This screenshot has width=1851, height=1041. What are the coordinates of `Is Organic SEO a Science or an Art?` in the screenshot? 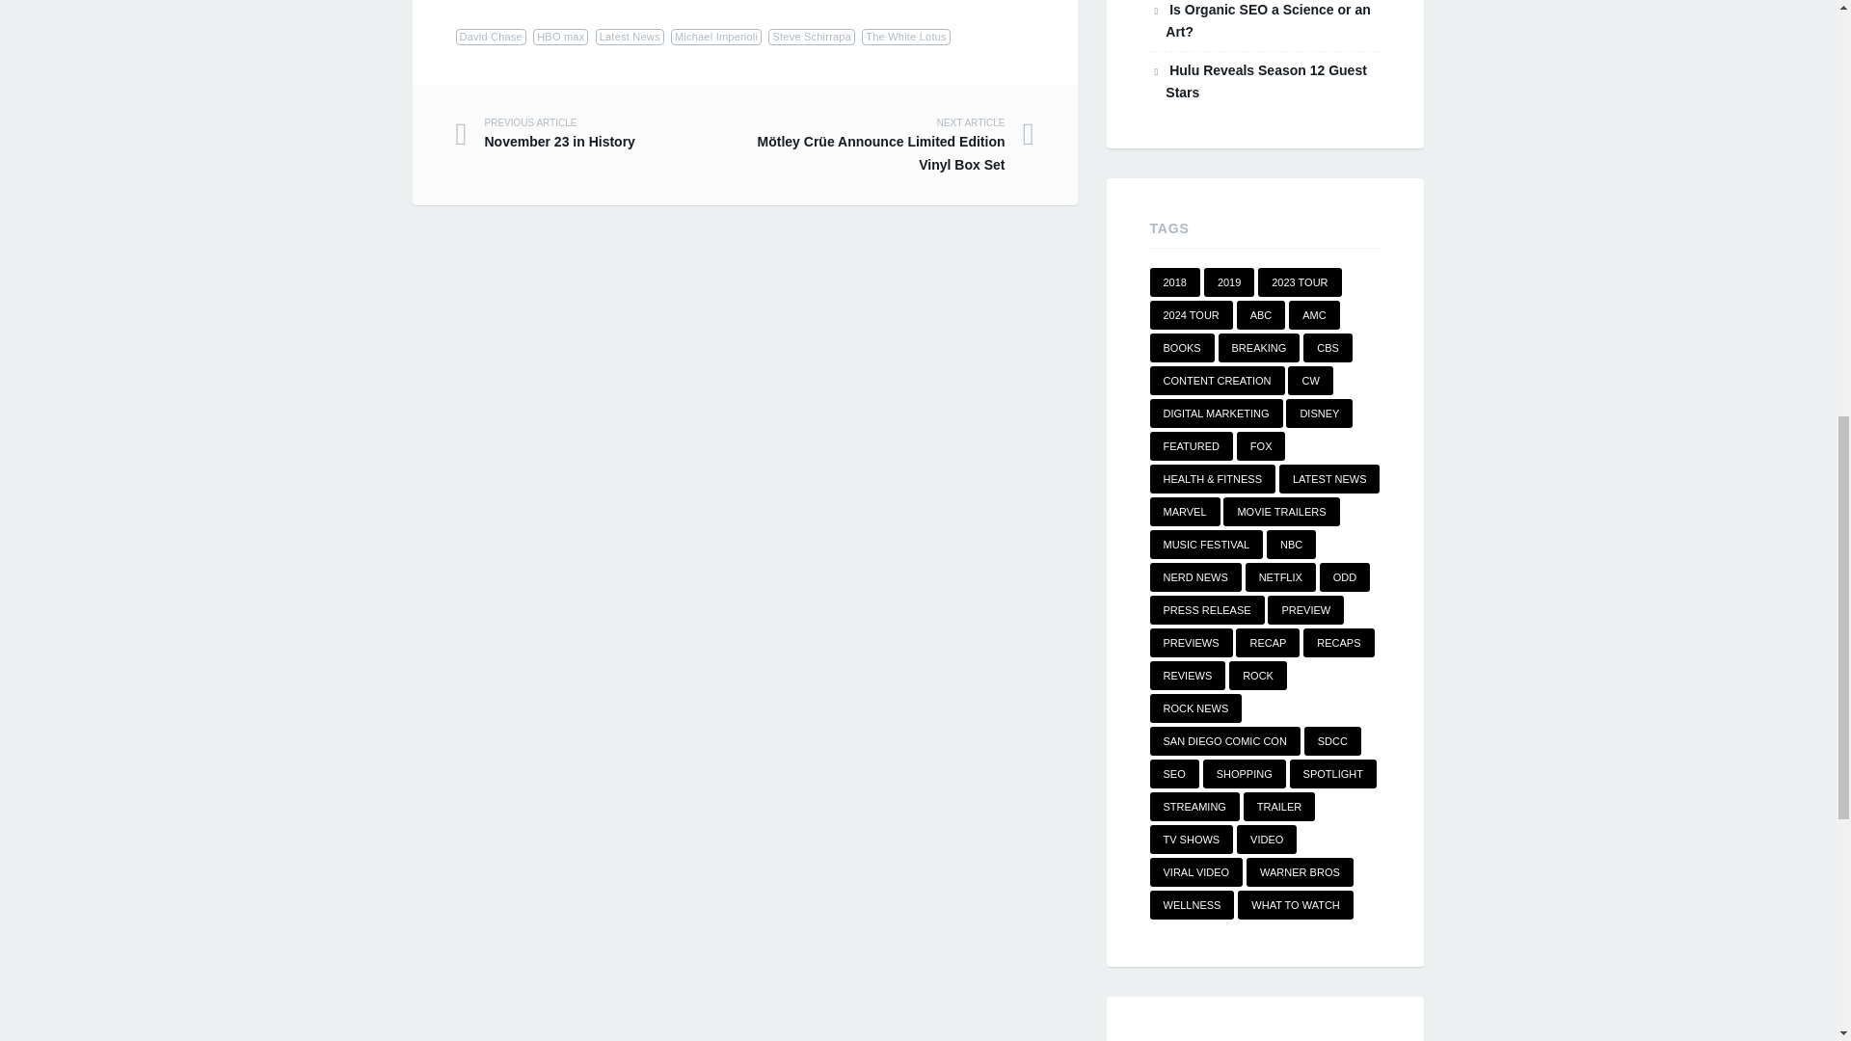 It's located at (1267, 21).